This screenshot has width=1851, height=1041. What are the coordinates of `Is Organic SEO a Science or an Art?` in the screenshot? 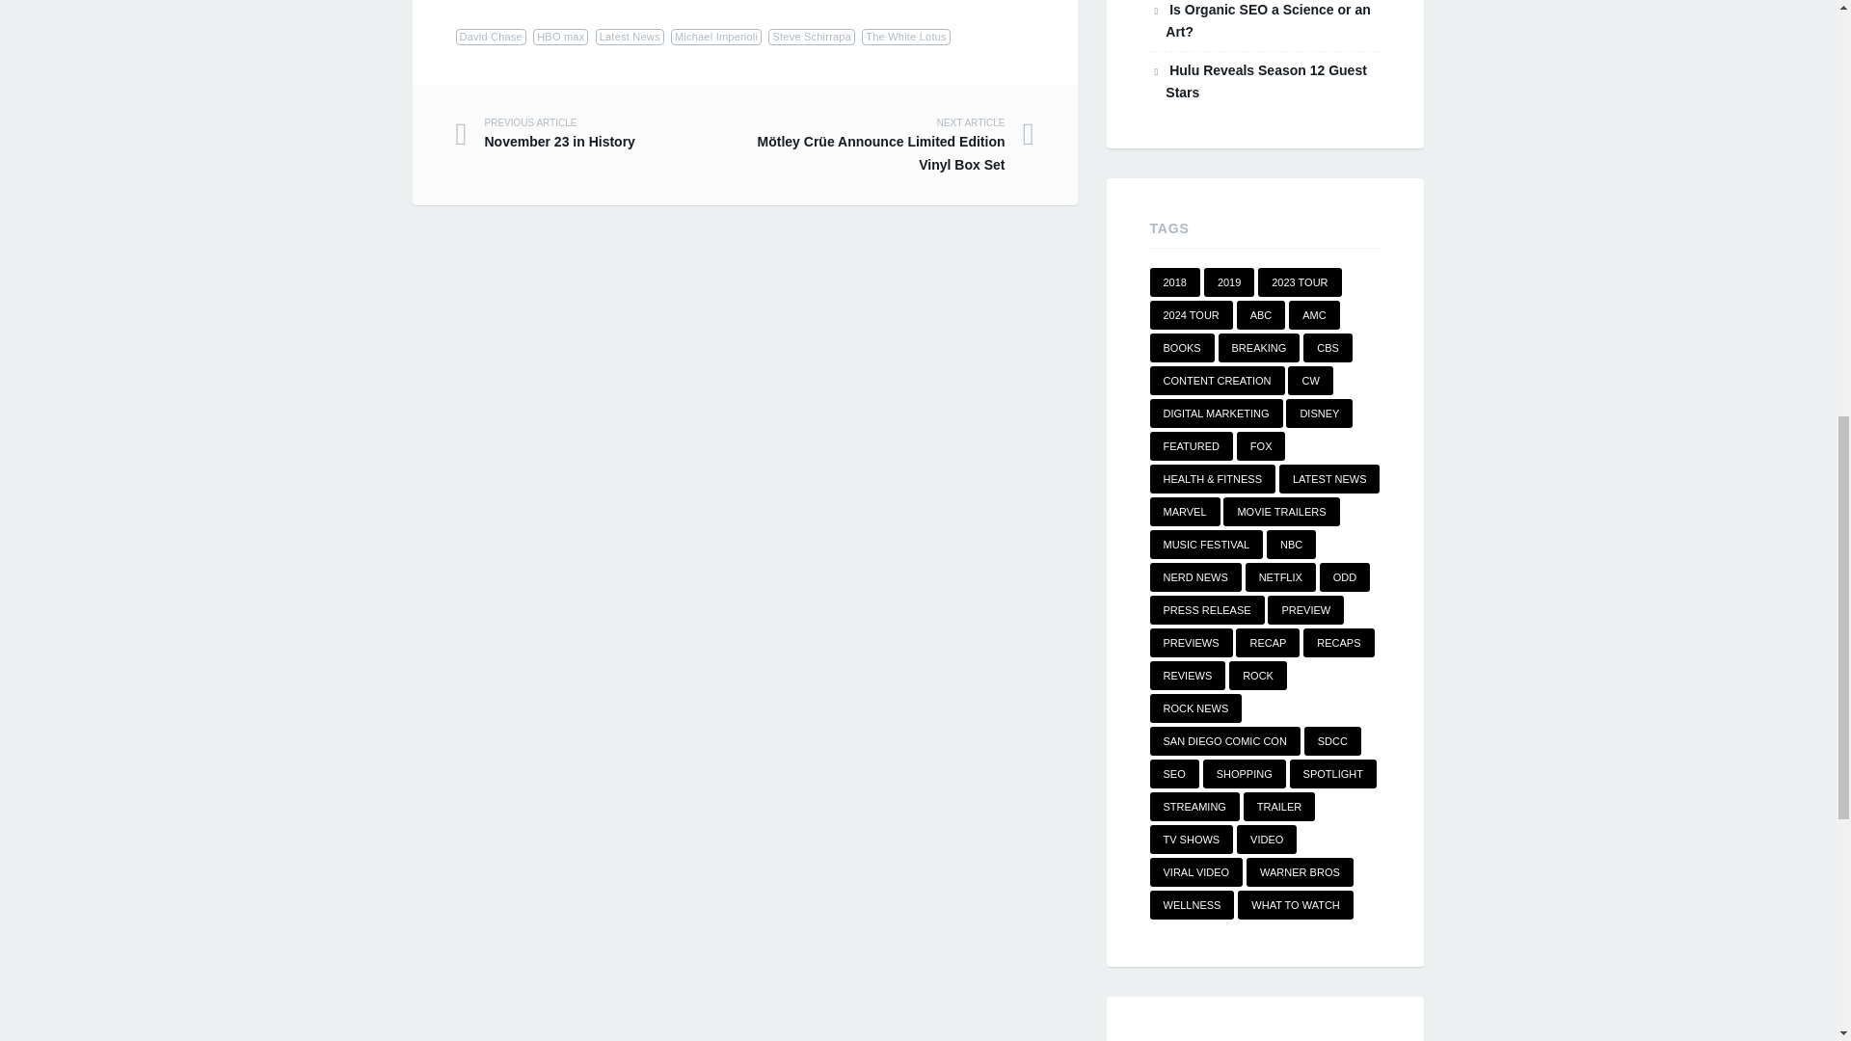 It's located at (1267, 21).